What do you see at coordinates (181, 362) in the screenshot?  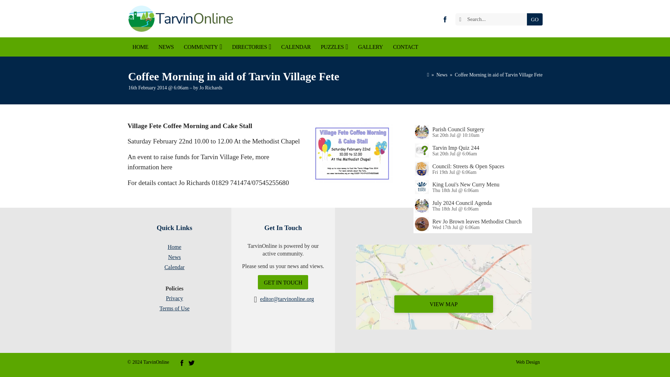 I see `Visit our Facebook Page` at bounding box center [181, 362].